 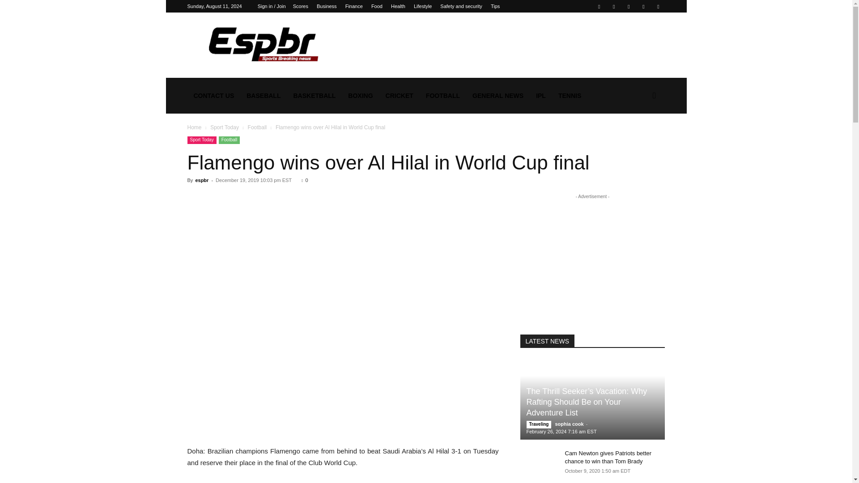 I want to click on View all posts in Sport Today, so click(x=225, y=127).